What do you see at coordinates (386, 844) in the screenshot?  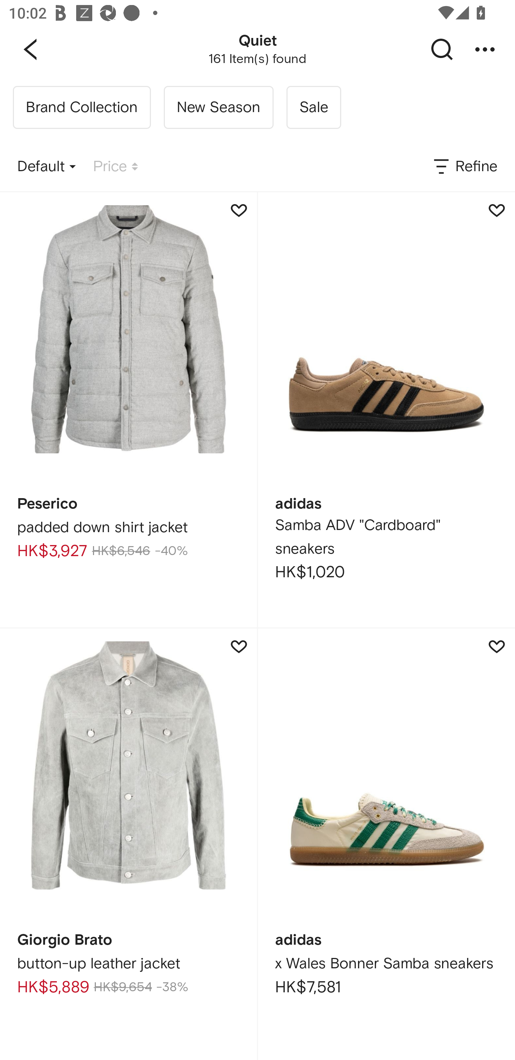 I see `adidas x Wales Bonner Samba sneakers HK$7,581` at bounding box center [386, 844].